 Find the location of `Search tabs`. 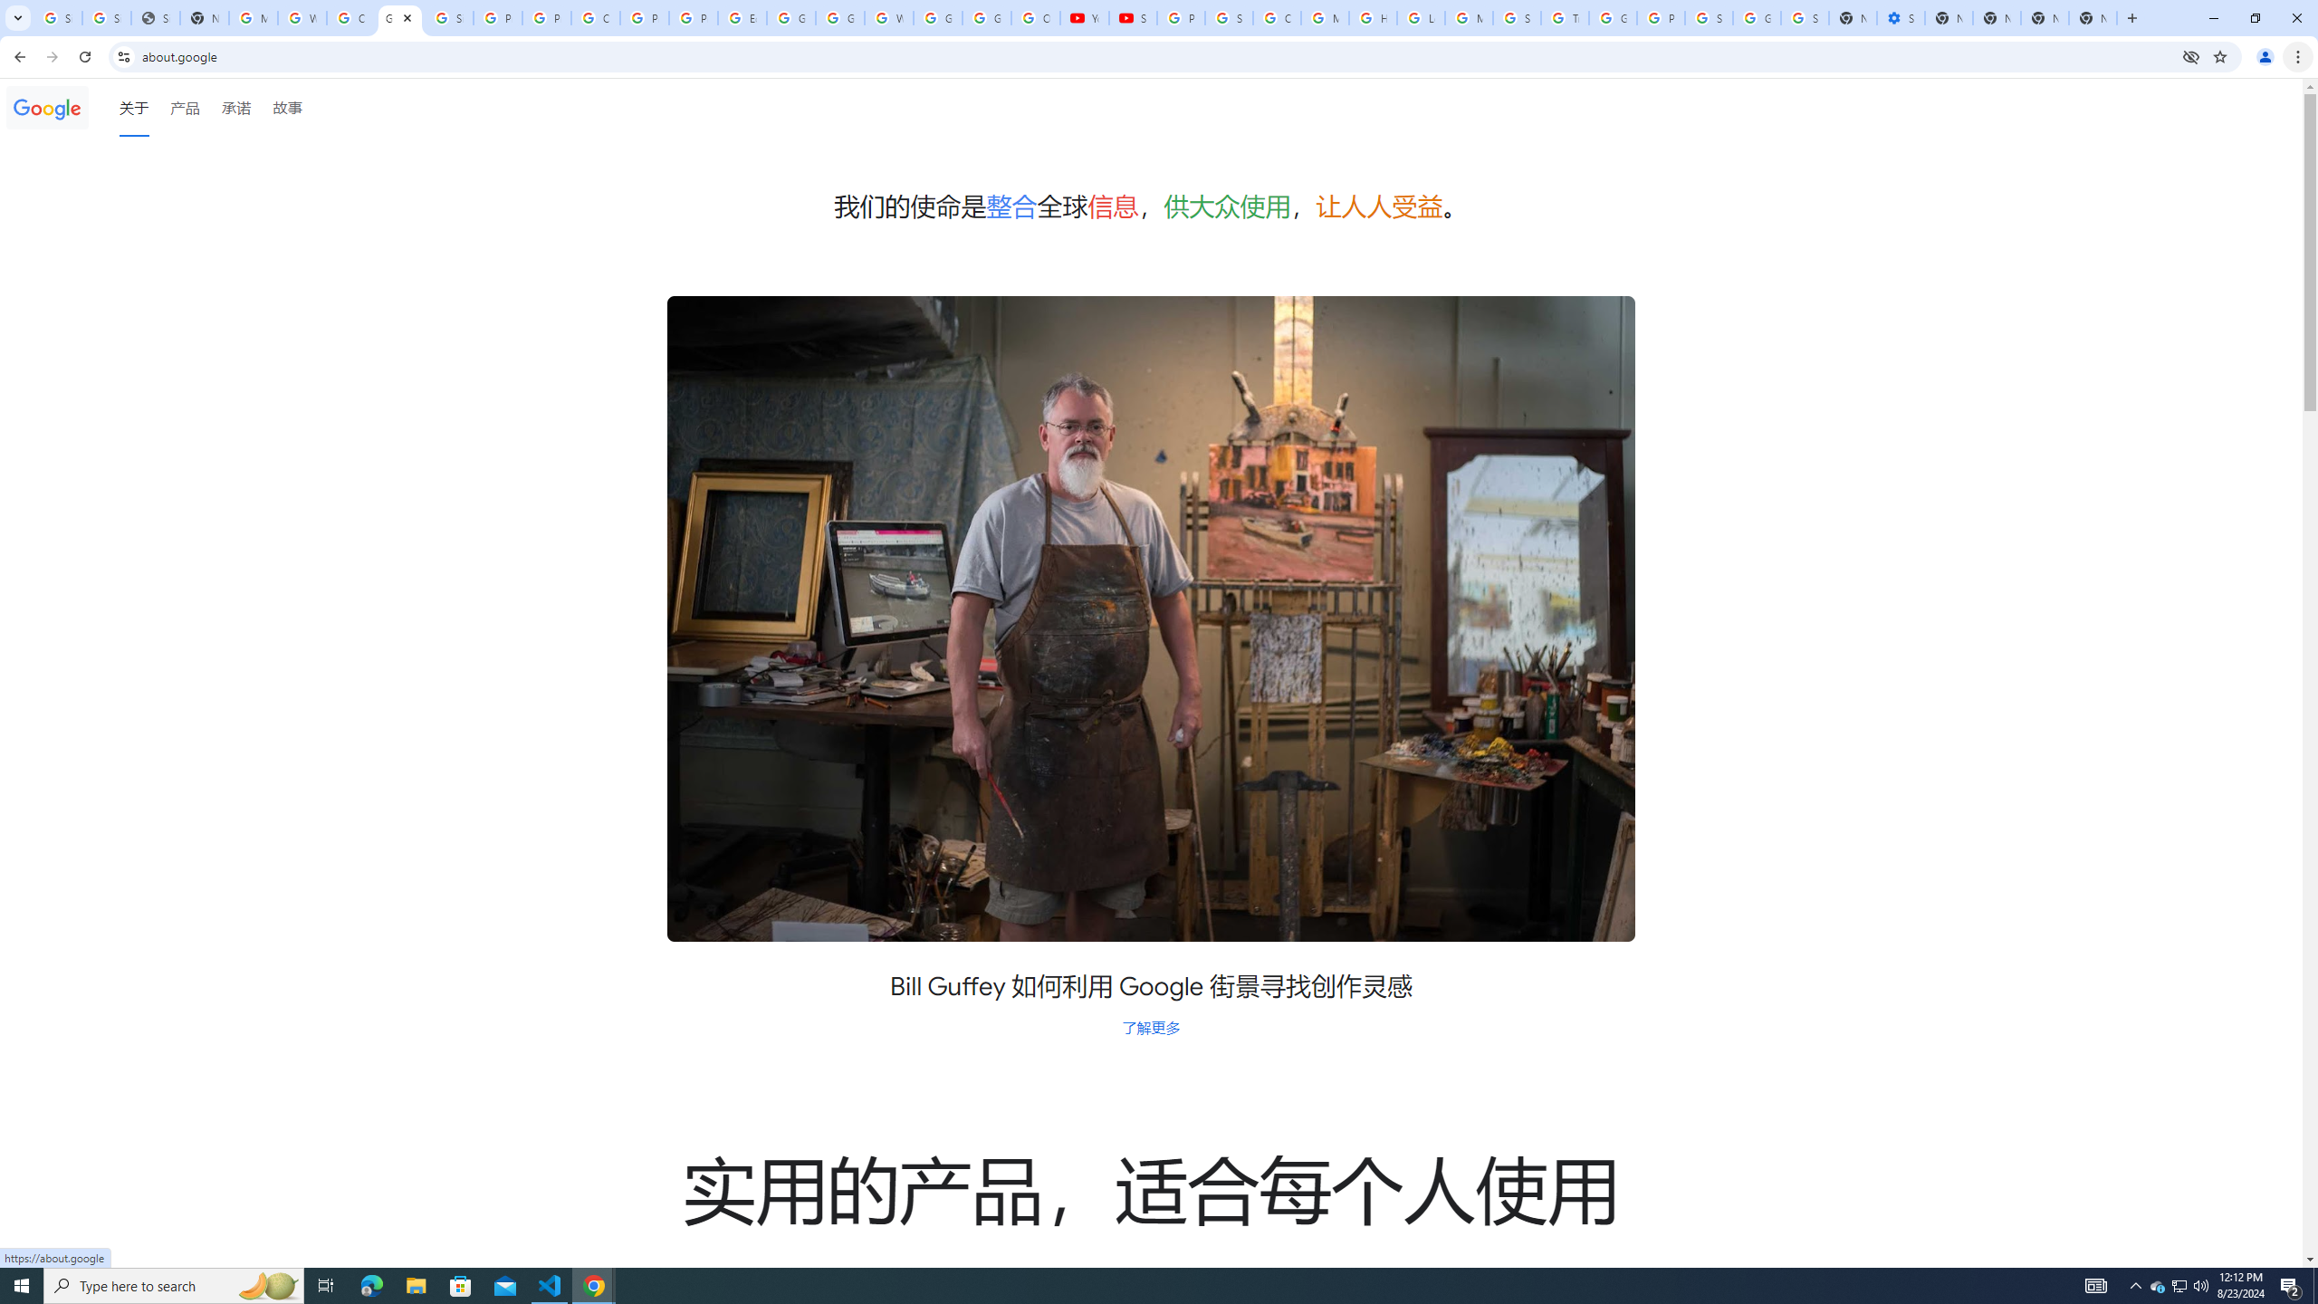

Search tabs is located at coordinates (17, 18).